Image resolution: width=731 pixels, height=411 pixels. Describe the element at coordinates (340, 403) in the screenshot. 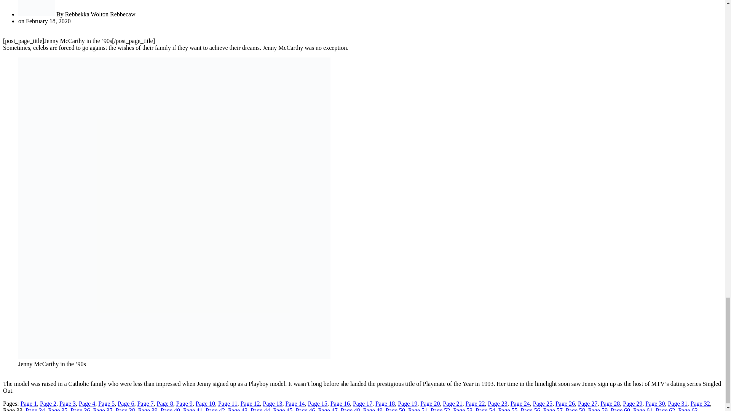

I see `Page 16` at that location.